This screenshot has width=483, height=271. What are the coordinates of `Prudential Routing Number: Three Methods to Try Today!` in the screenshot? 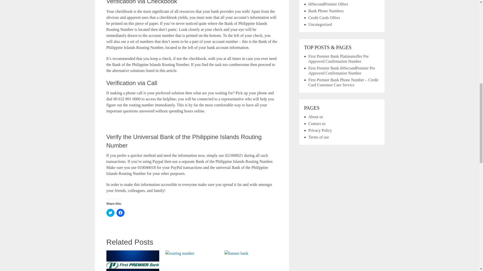 It's located at (192, 260).